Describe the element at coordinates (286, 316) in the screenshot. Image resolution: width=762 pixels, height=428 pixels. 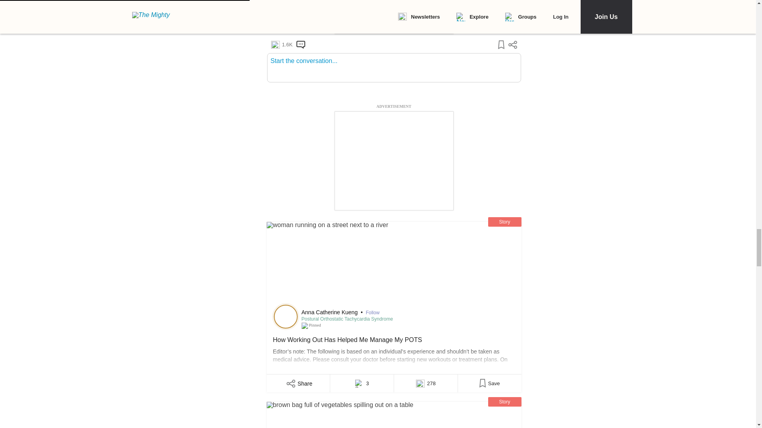
I see `Visit Anna Catherine Kueng's profile` at that location.